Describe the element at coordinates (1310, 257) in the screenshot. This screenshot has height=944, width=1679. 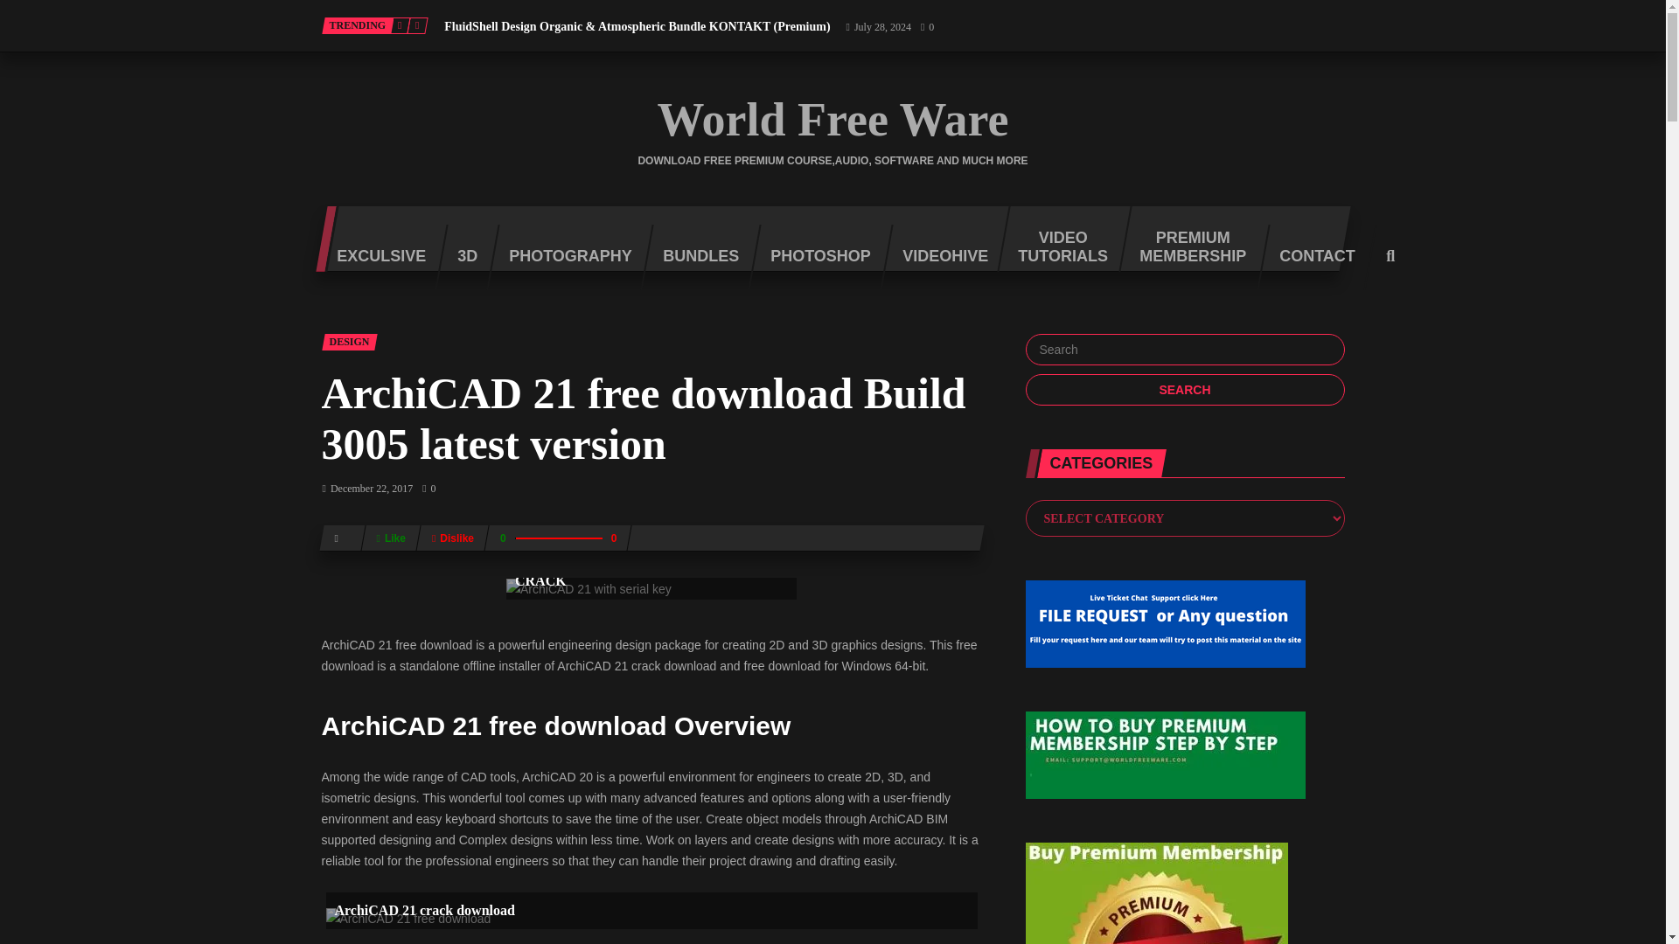
I see `Contact` at that location.